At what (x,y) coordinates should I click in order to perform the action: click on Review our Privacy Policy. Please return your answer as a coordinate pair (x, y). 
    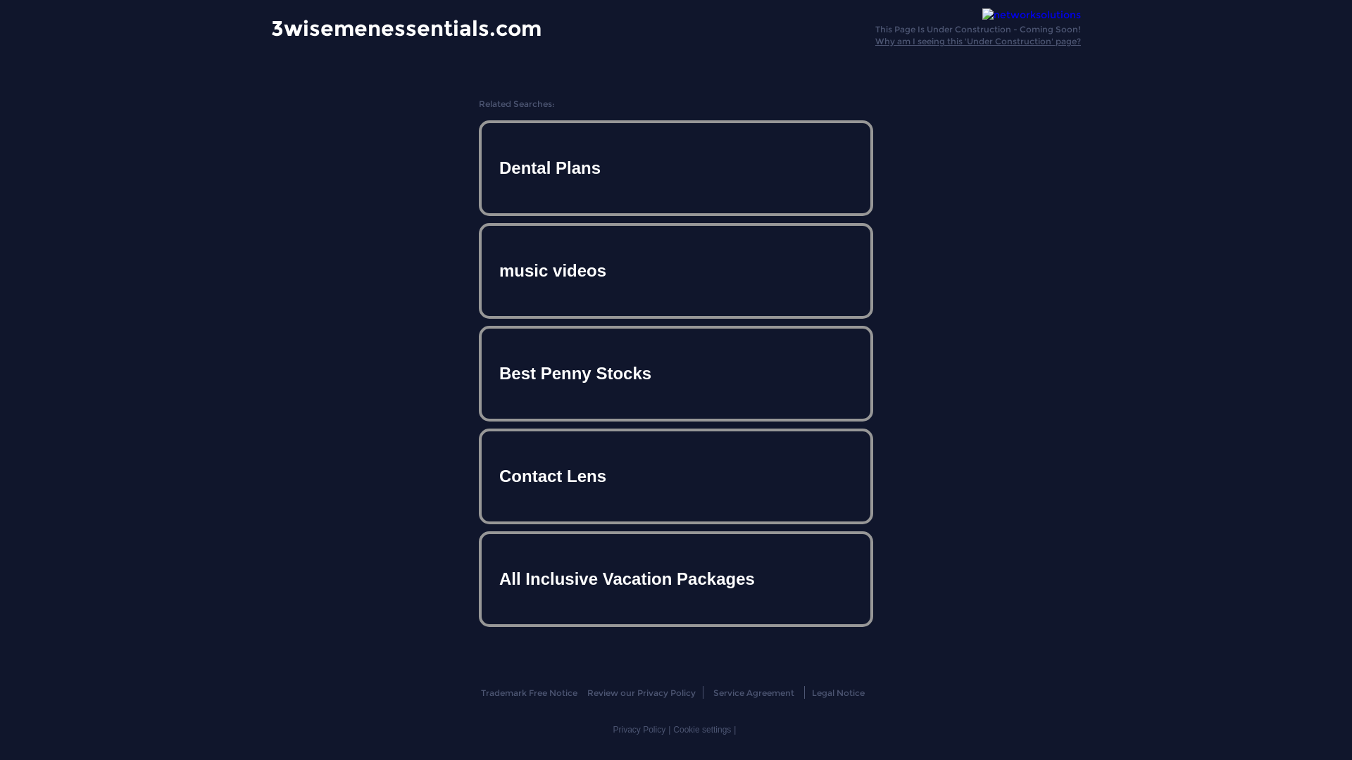
    Looking at the image, I should click on (641, 692).